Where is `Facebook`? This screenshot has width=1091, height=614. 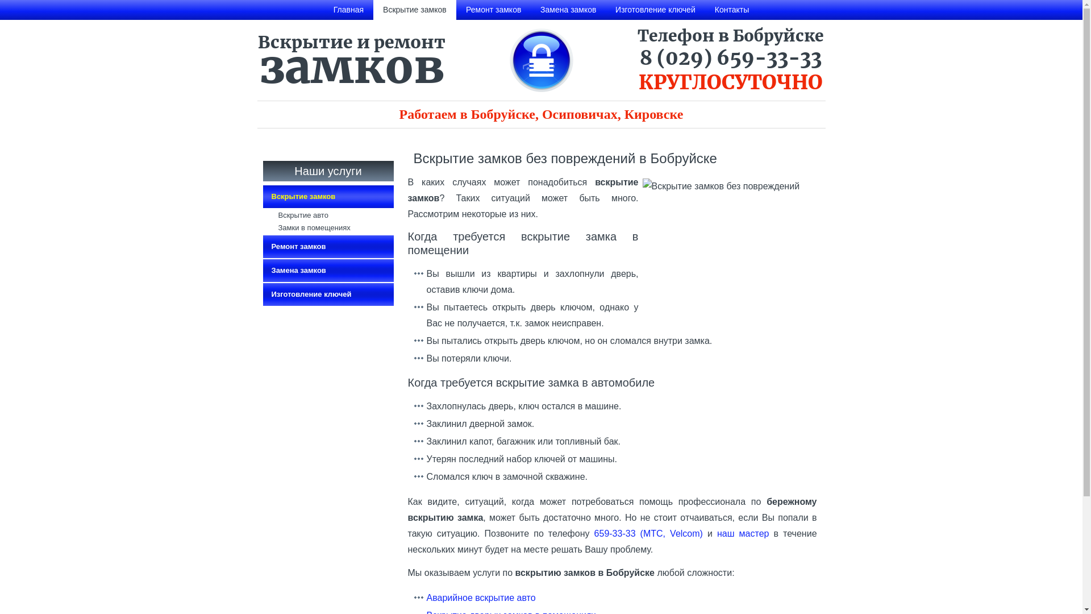
Facebook is located at coordinates (328, 147).